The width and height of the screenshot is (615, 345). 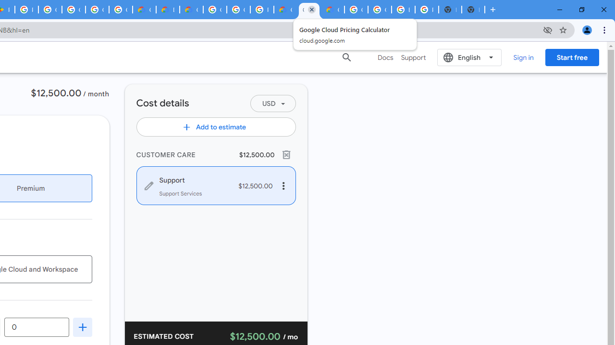 I want to click on Google Cloud Pricing Calculator, so click(x=309, y=10).